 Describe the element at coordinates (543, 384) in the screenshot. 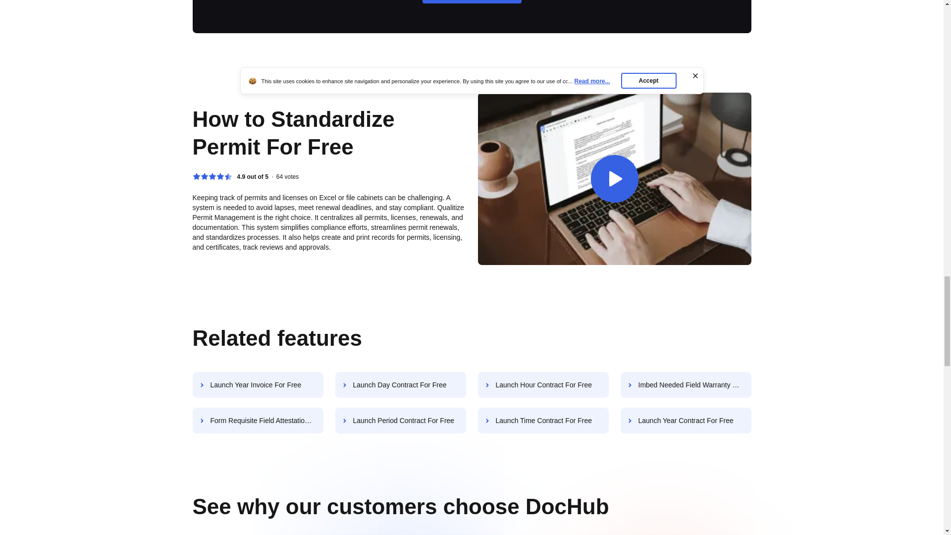

I see `Launch Hour Contract For Free` at that location.